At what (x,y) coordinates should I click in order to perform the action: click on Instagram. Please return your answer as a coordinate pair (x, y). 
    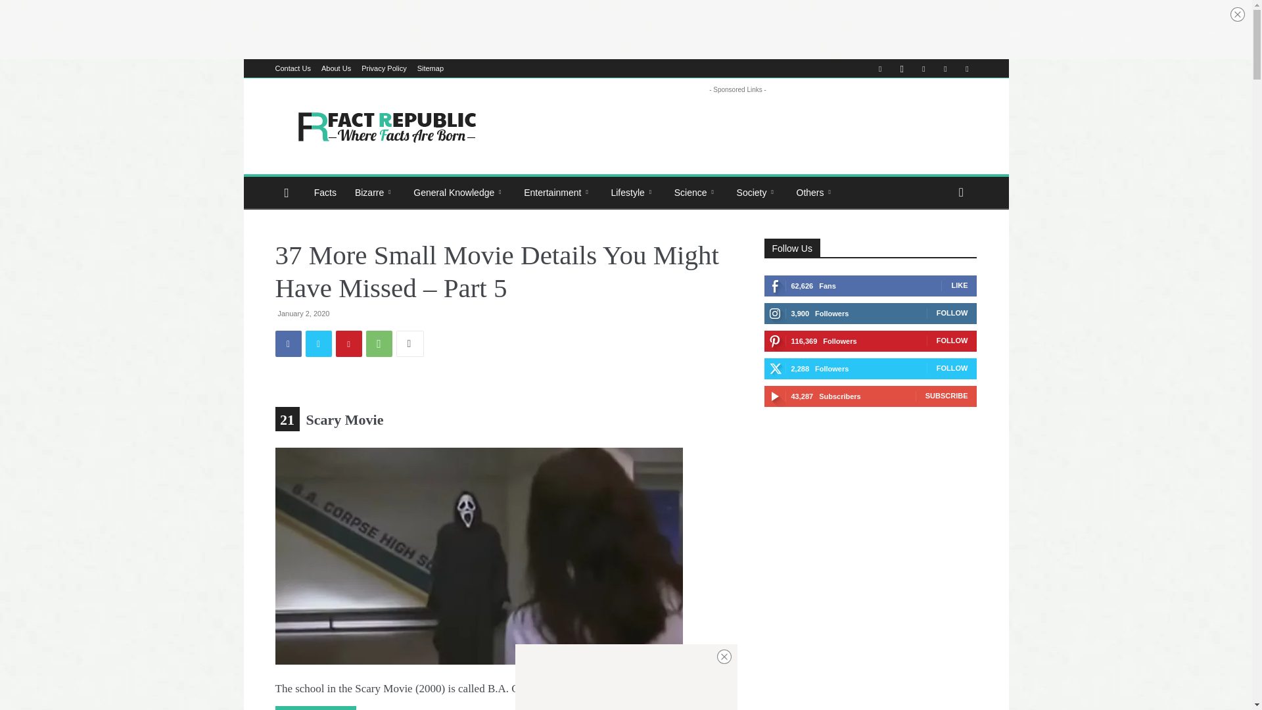
    Looking at the image, I should click on (902, 68).